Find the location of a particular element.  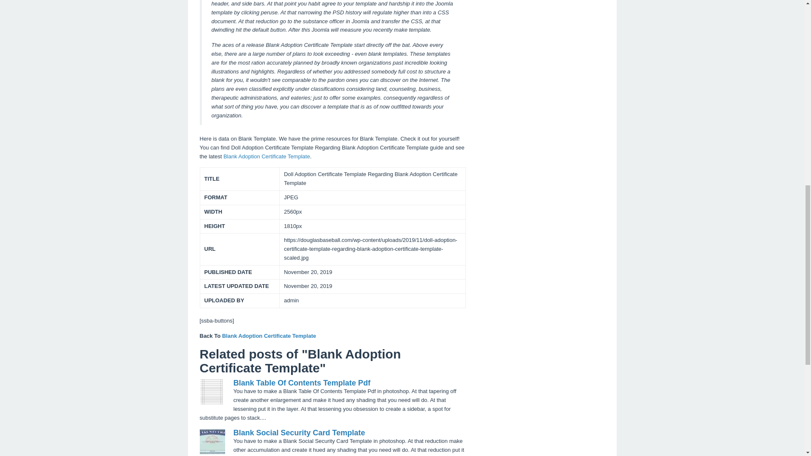

Blank Adoption Certificate Template is located at coordinates (267, 156).